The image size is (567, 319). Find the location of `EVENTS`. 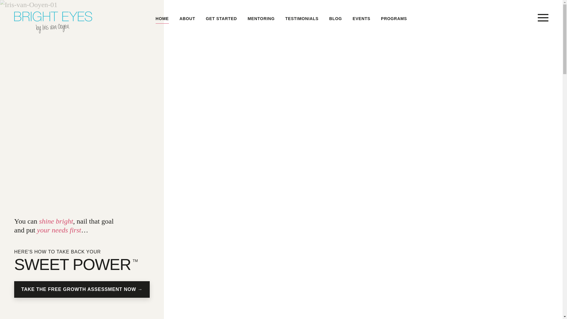

EVENTS is located at coordinates (361, 19).